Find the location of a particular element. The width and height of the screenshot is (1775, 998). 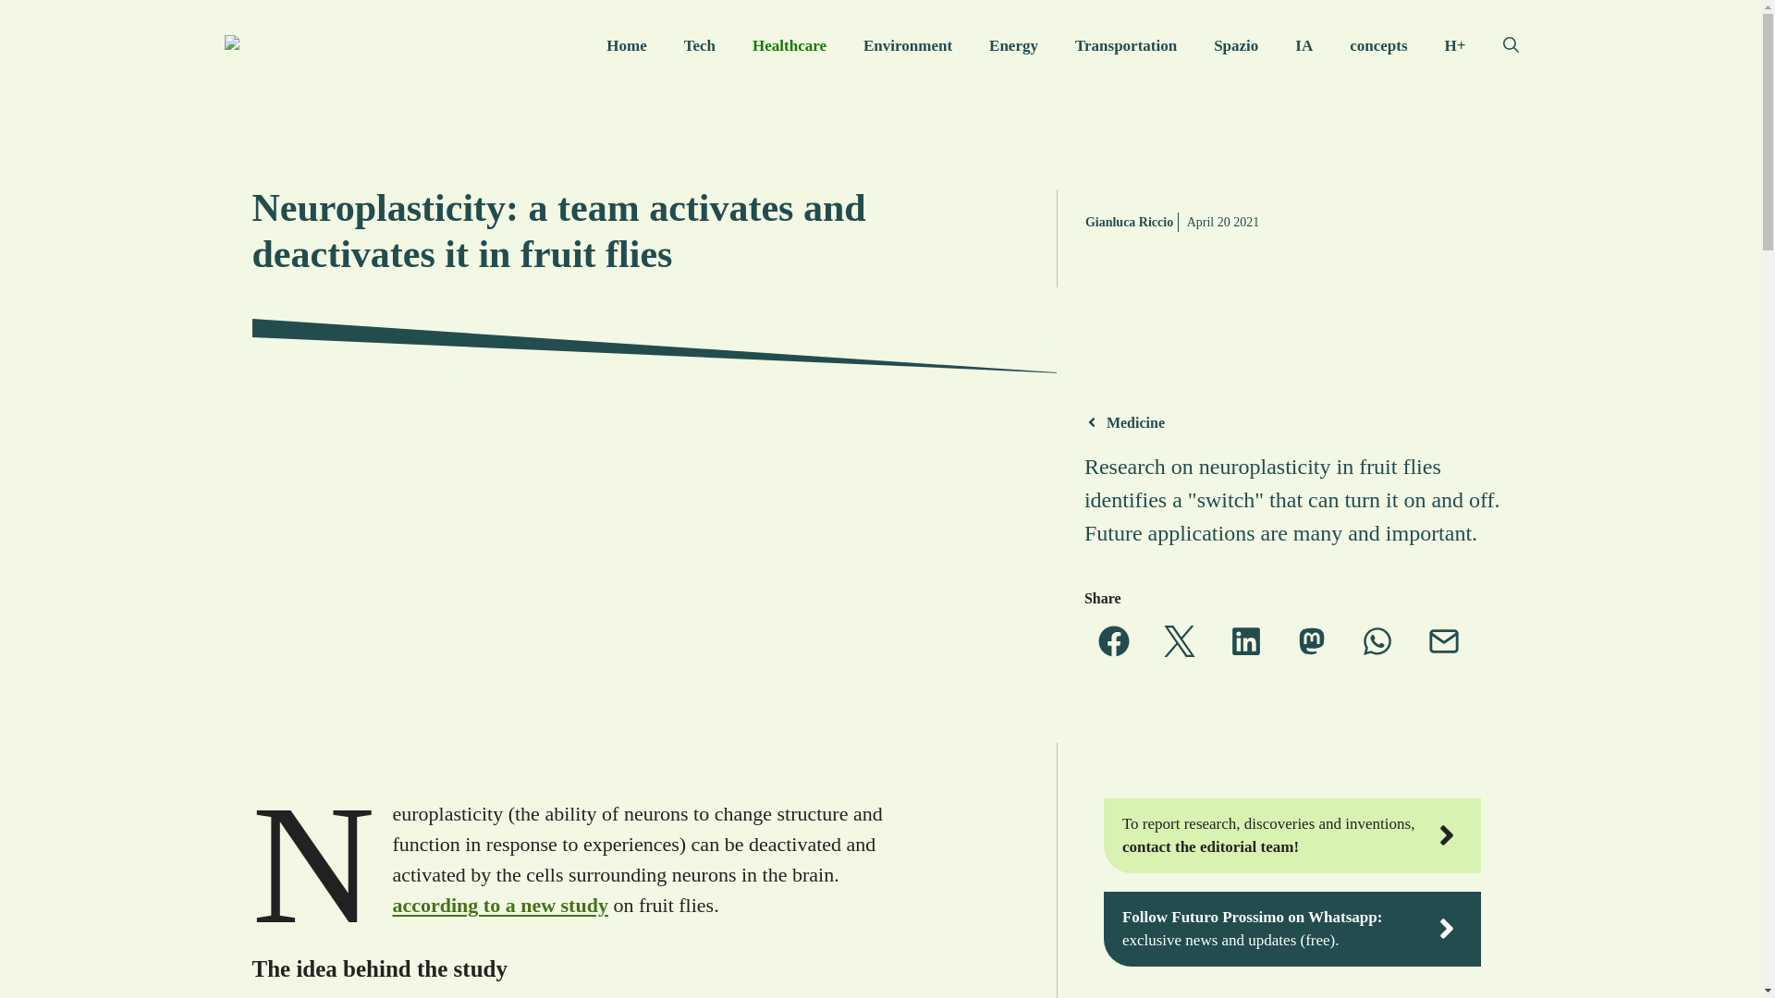

according to a new study is located at coordinates (499, 905).